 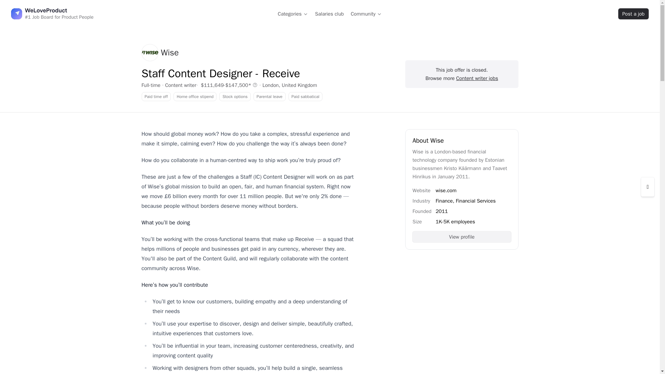 I want to click on browse more Content writer jobs, so click(x=180, y=85).